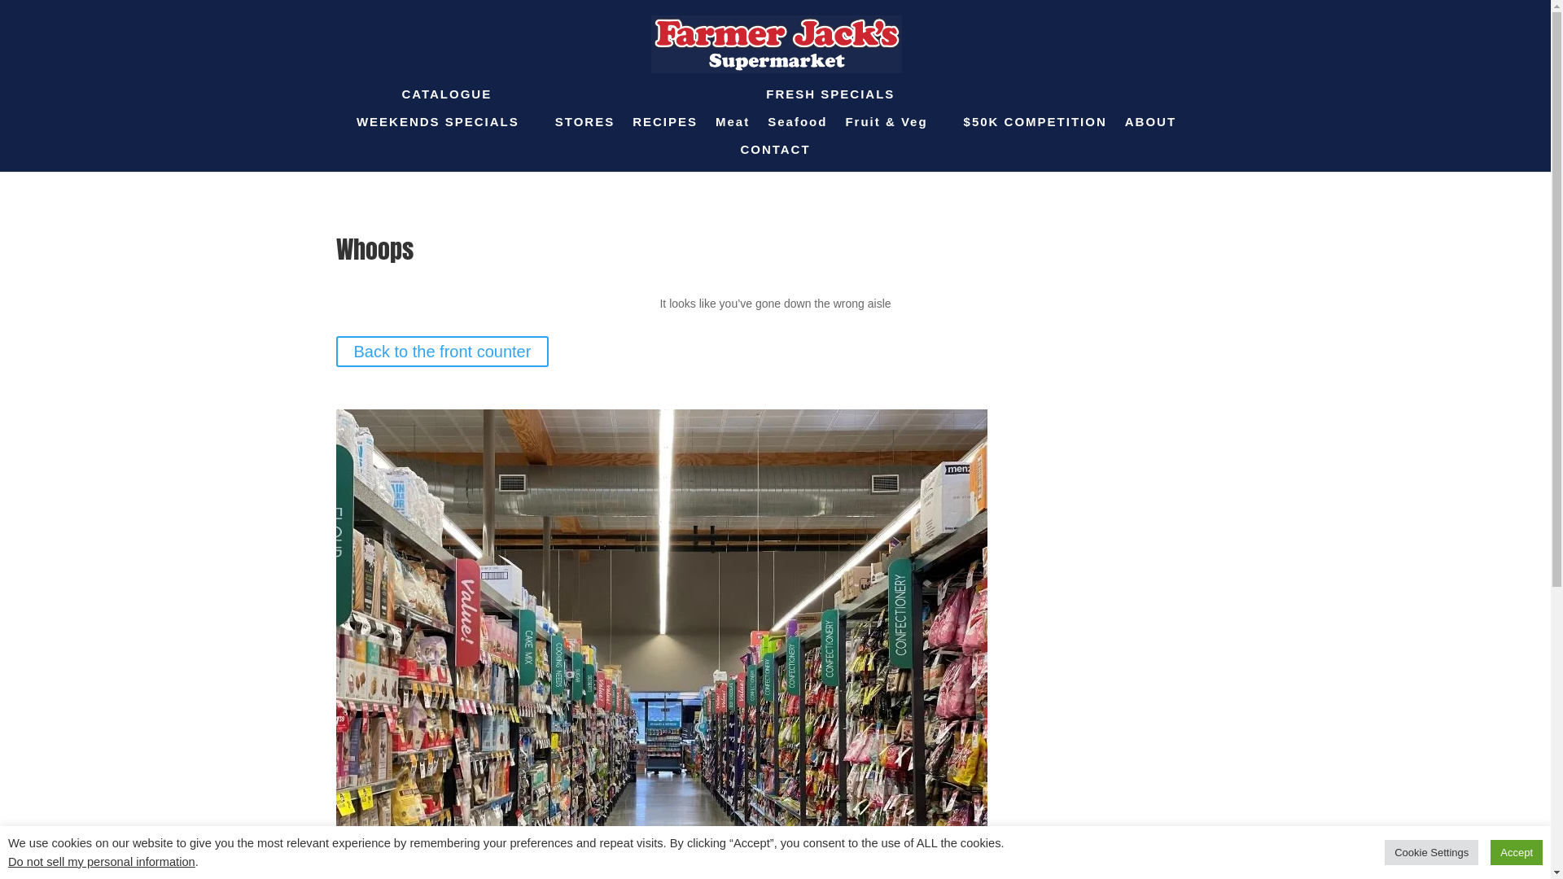  What do you see at coordinates (442, 352) in the screenshot?
I see `Back to the front counter` at bounding box center [442, 352].